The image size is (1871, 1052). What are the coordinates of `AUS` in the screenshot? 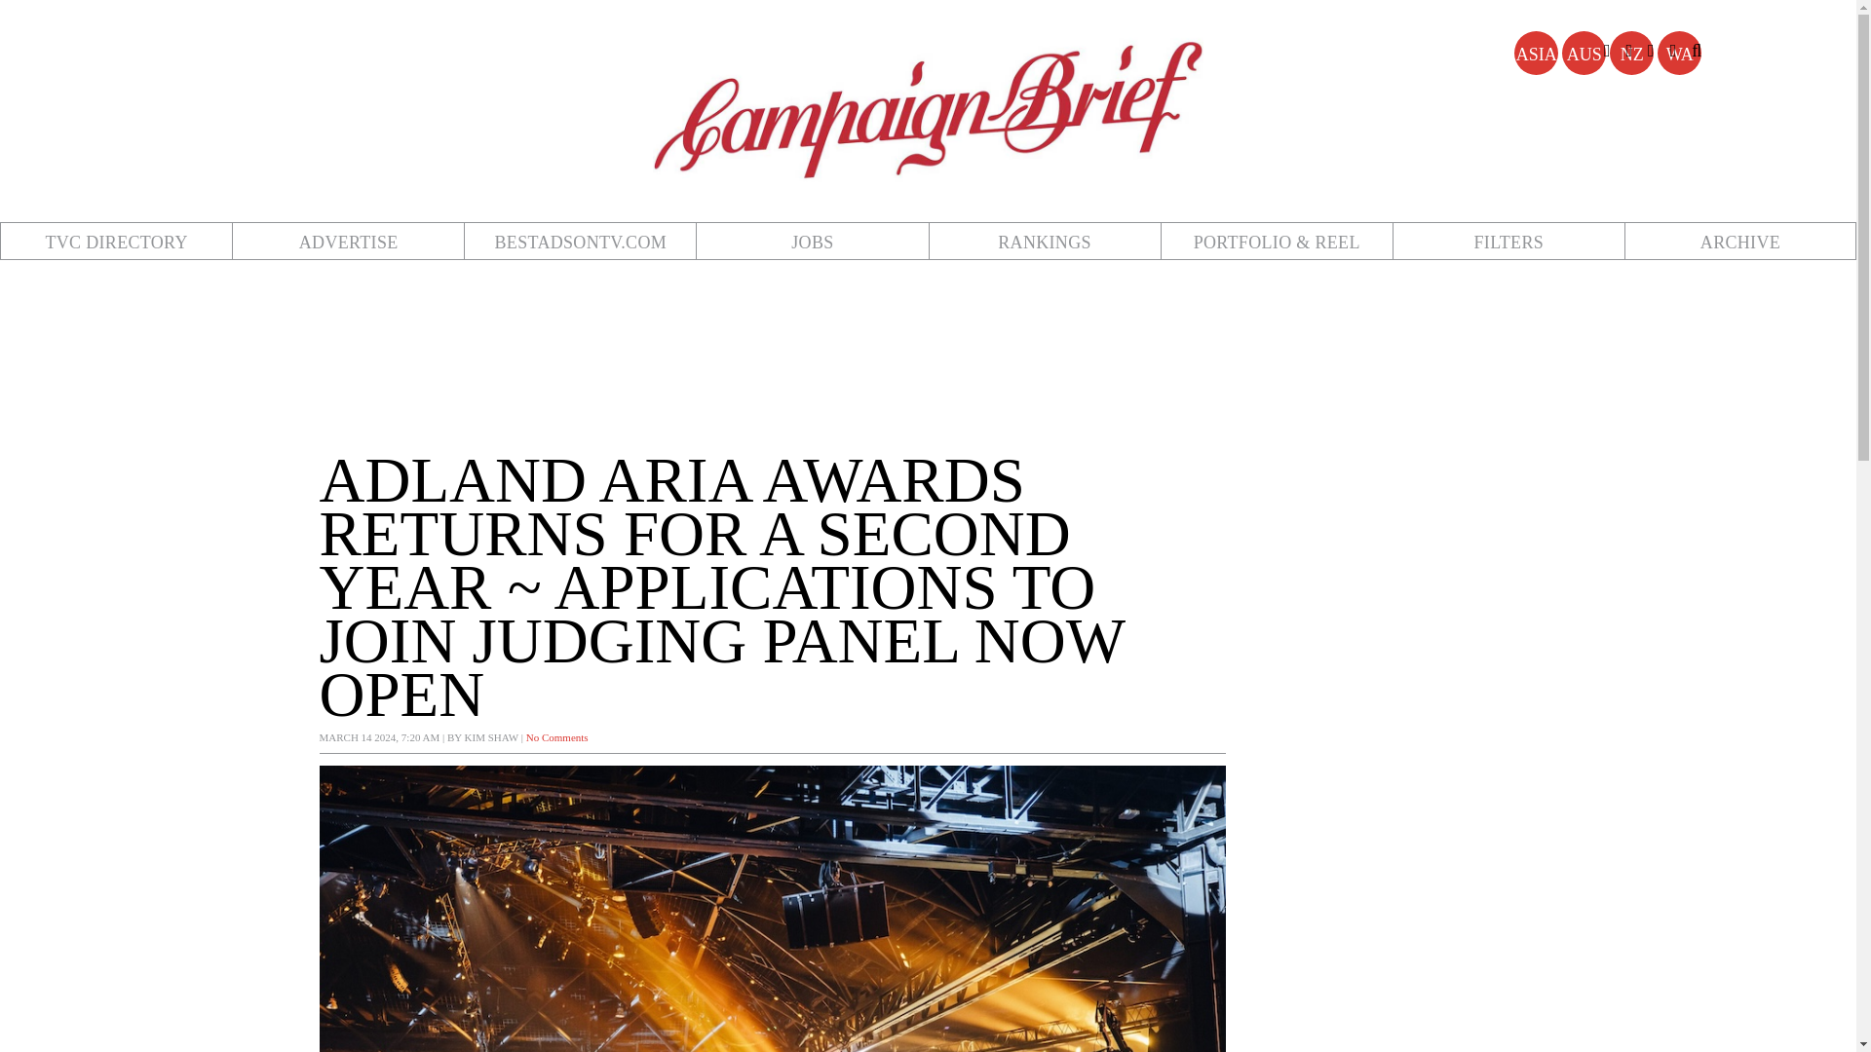 It's located at (1584, 53).